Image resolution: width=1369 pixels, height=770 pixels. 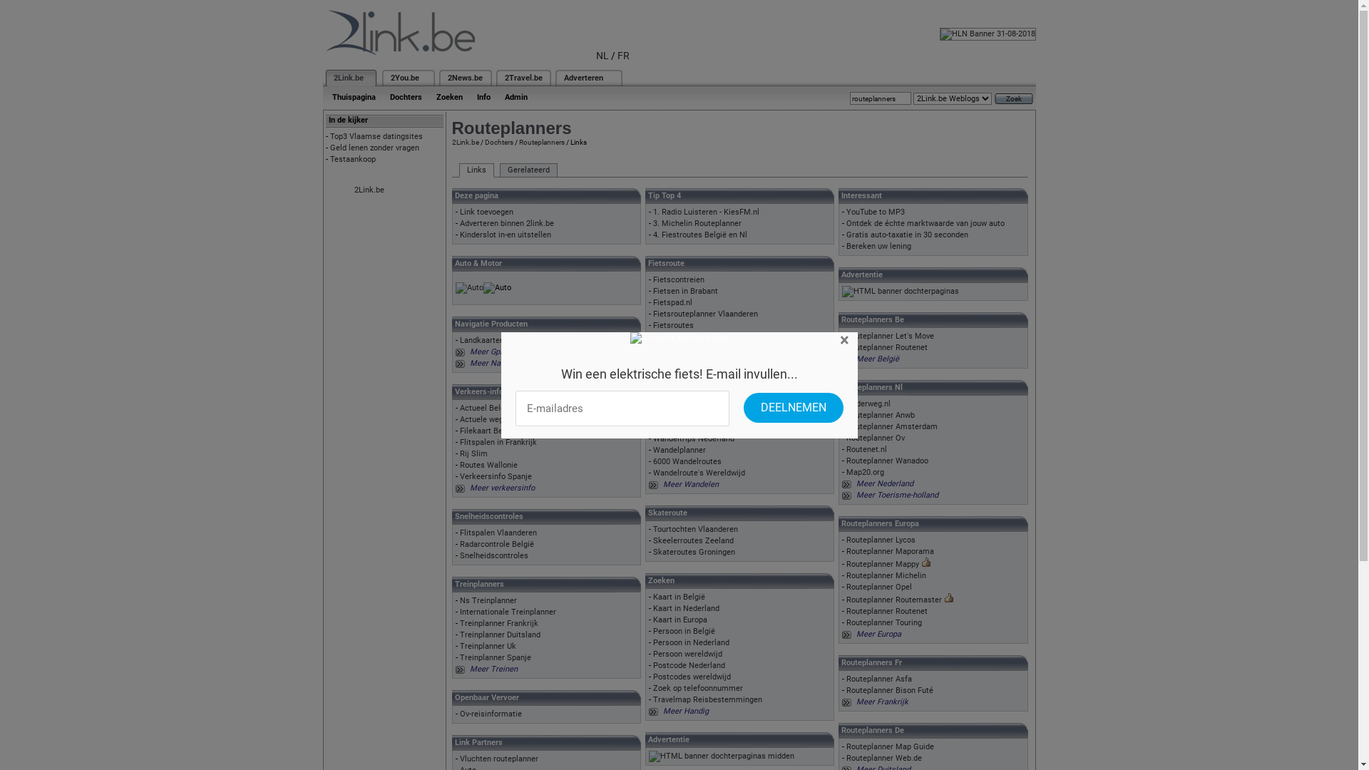 What do you see at coordinates (885, 483) in the screenshot?
I see `Meer Nederland` at bounding box center [885, 483].